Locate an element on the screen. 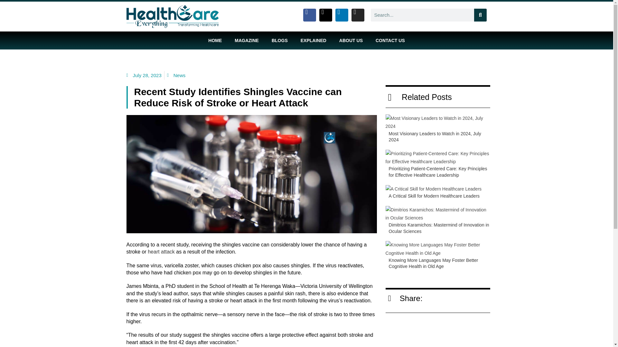 Image resolution: width=618 pixels, height=347 pixels. EXPLAINED is located at coordinates (314, 40).